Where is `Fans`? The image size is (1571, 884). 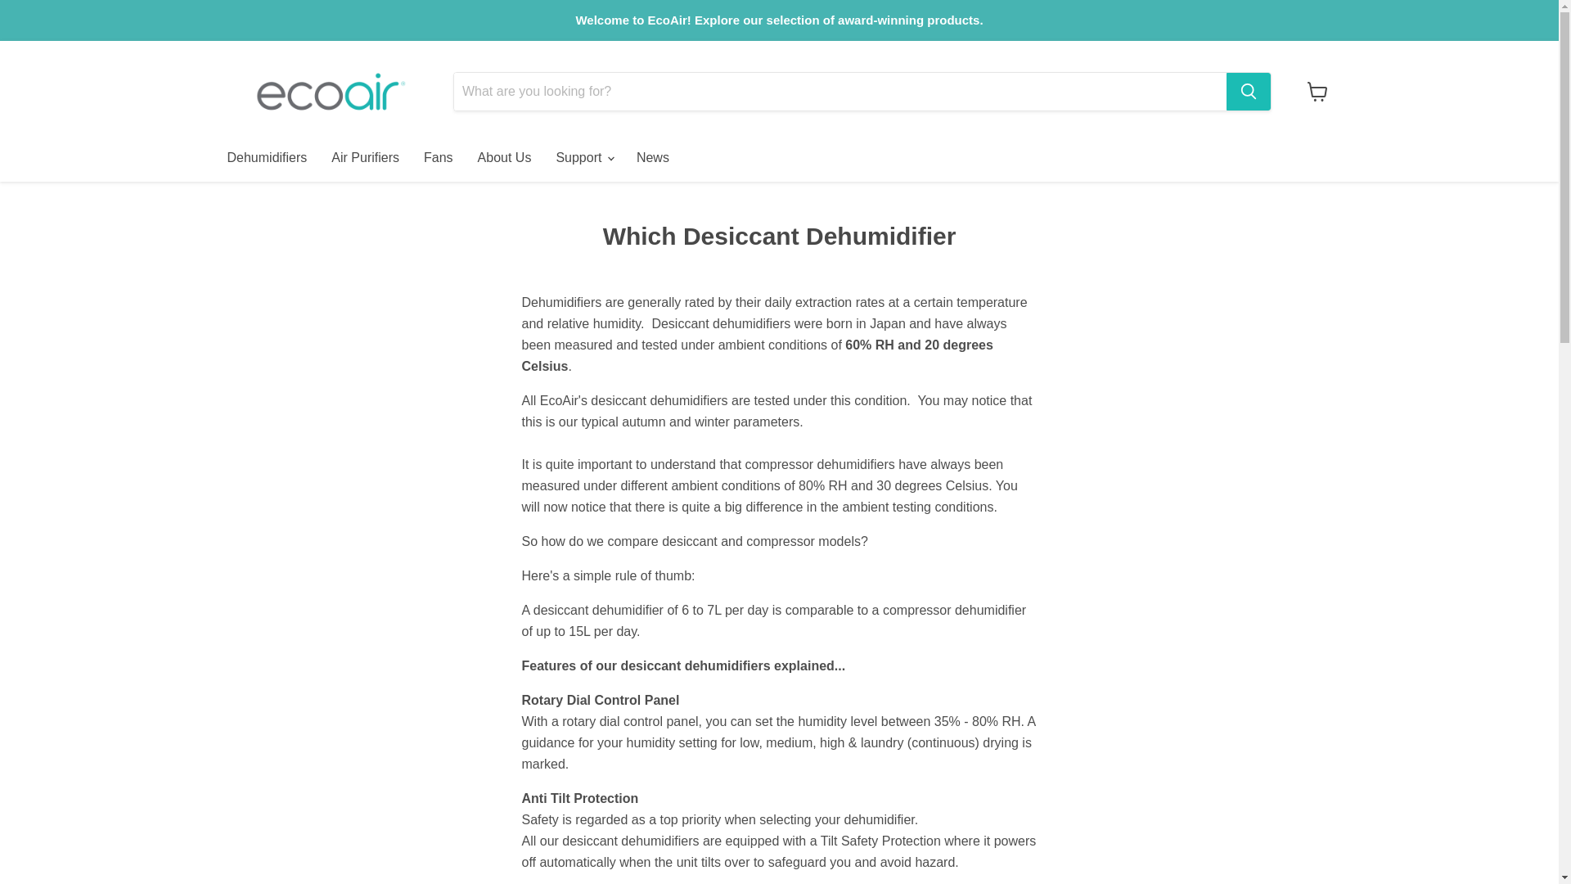
Fans is located at coordinates (439, 157).